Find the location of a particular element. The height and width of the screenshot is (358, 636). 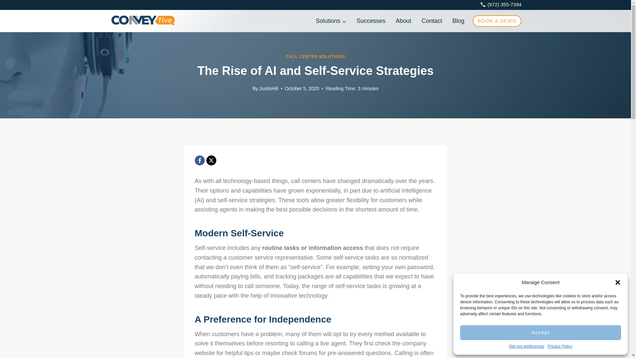

Contact is located at coordinates (432, 21).